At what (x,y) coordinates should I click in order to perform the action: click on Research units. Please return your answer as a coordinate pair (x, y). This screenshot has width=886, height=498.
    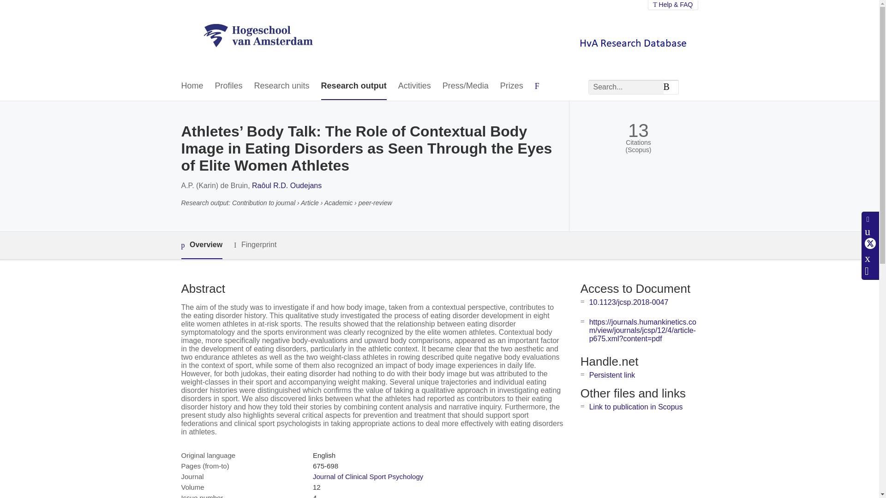
    Looking at the image, I should click on (281, 86).